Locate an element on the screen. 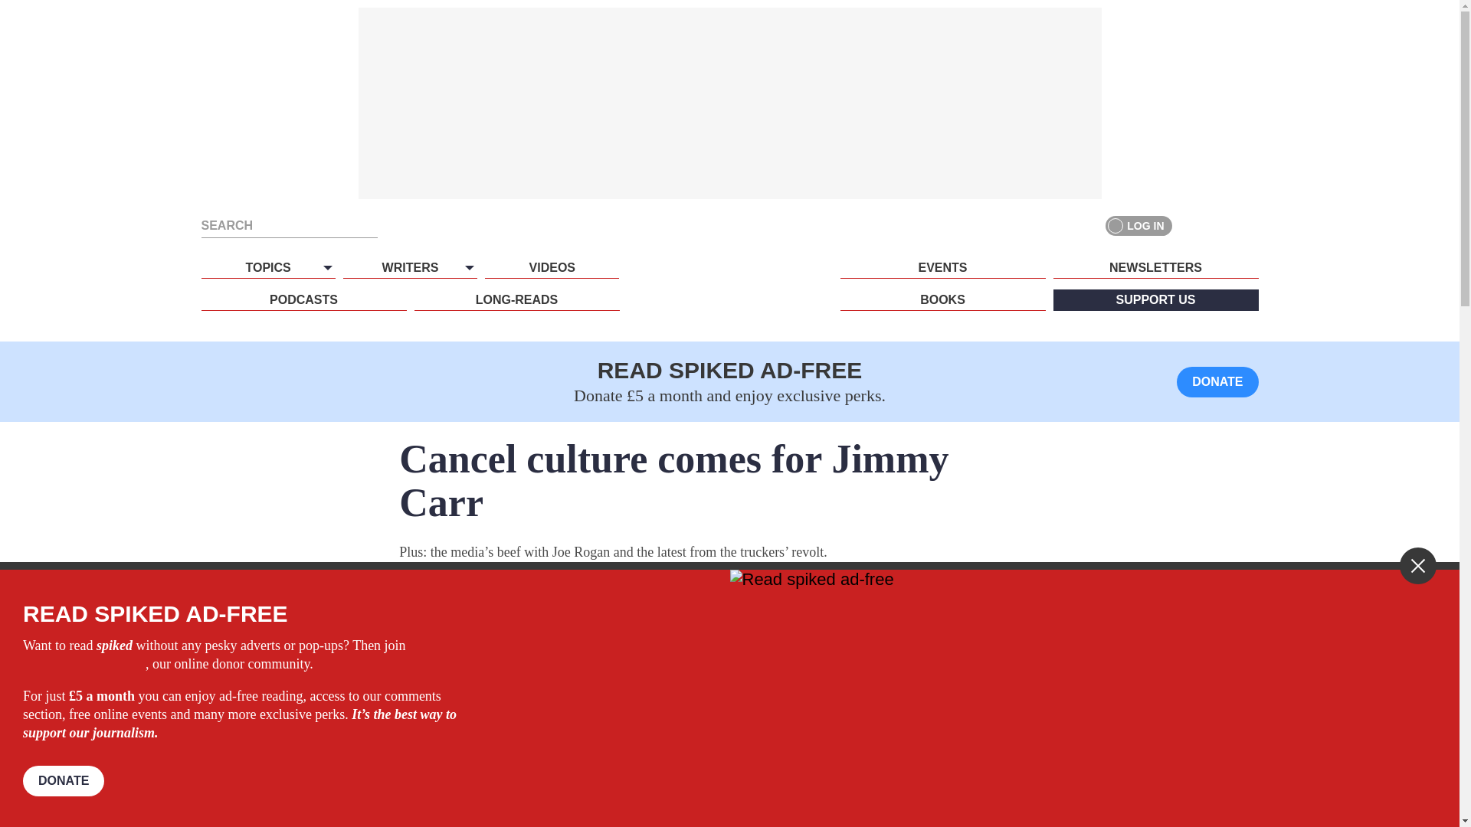  WRITERS is located at coordinates (409, 267).